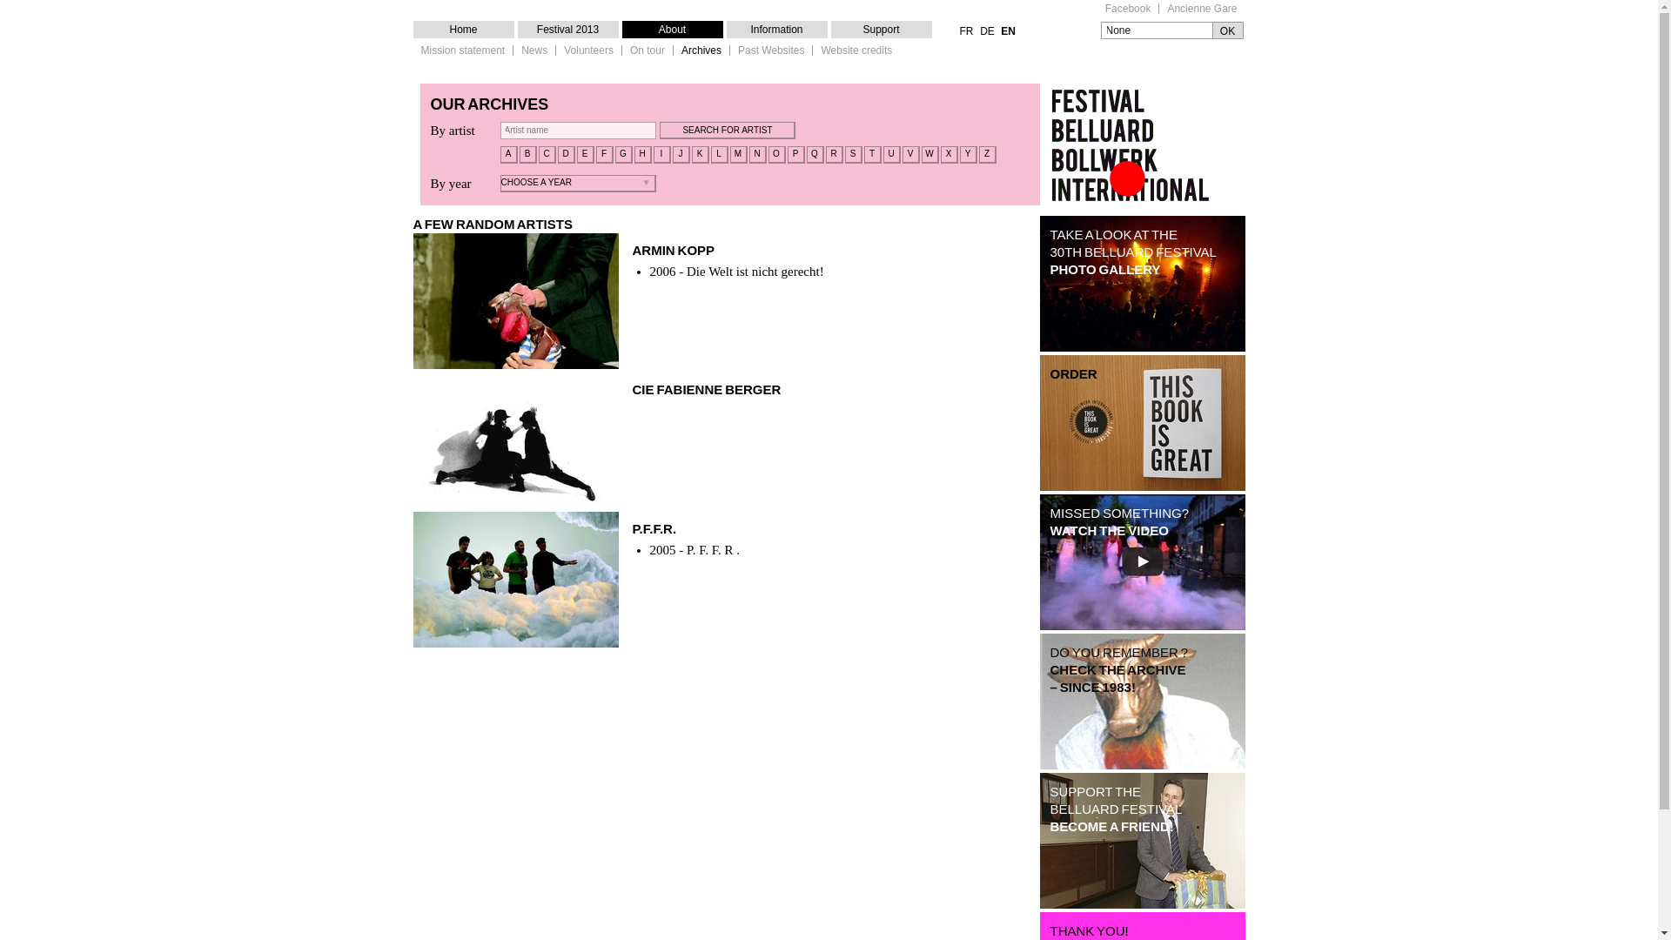 The image size is (1671, 940). What do you see at coordinates (700, 155) in the screenshot?
I see `K` at bounding box center [700, 155].